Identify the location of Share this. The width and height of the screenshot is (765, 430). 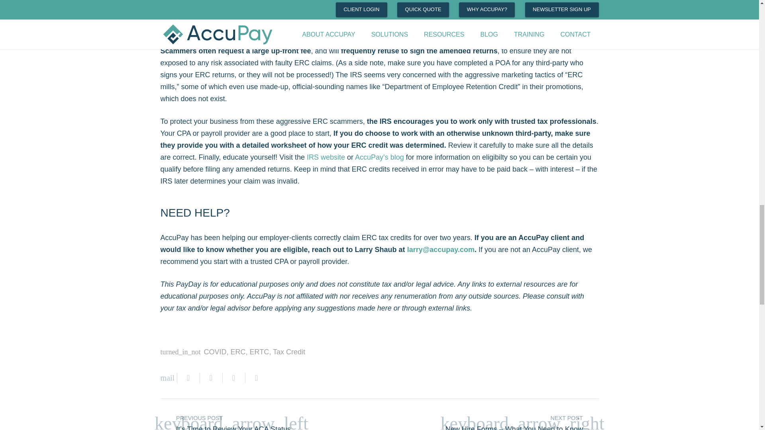
(233, 378).